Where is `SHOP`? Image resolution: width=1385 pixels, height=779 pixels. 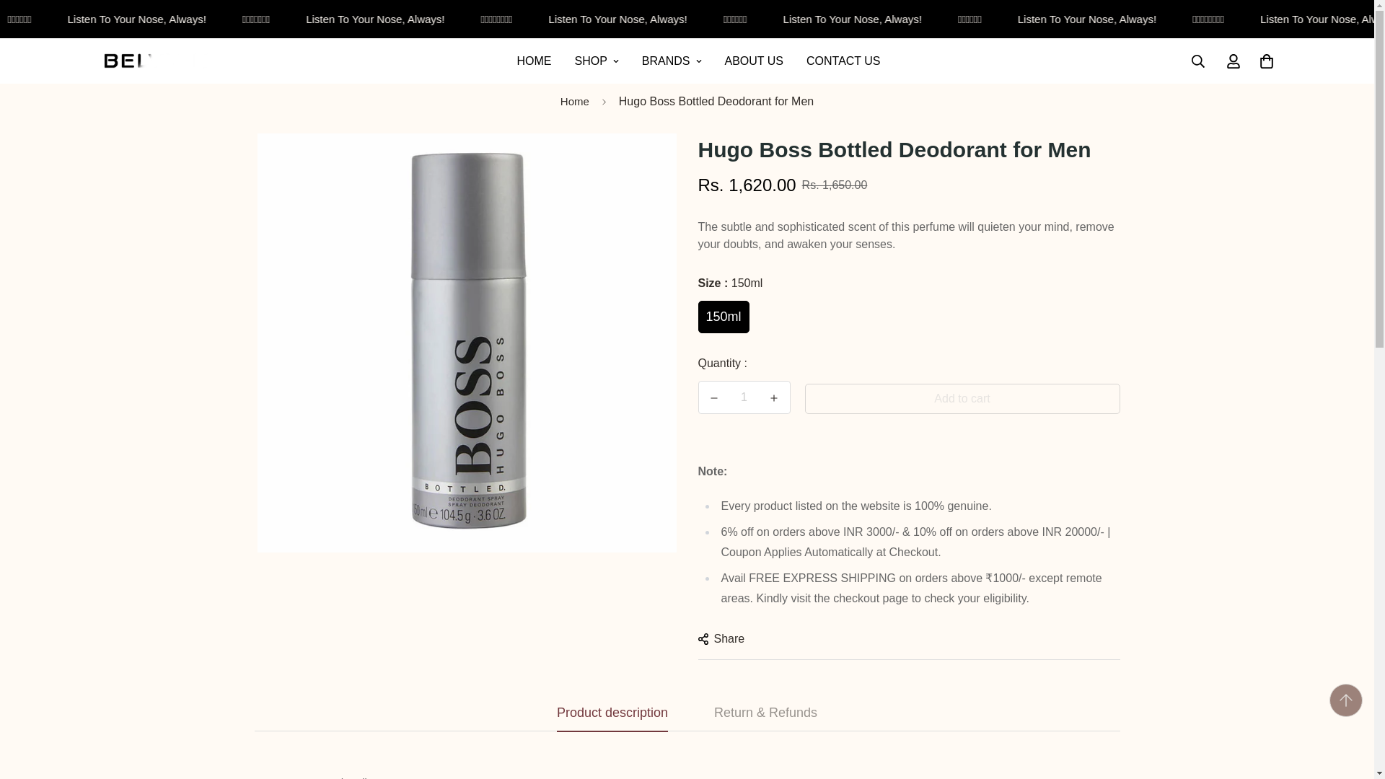 SHOP is located at coordinates (596, 61).